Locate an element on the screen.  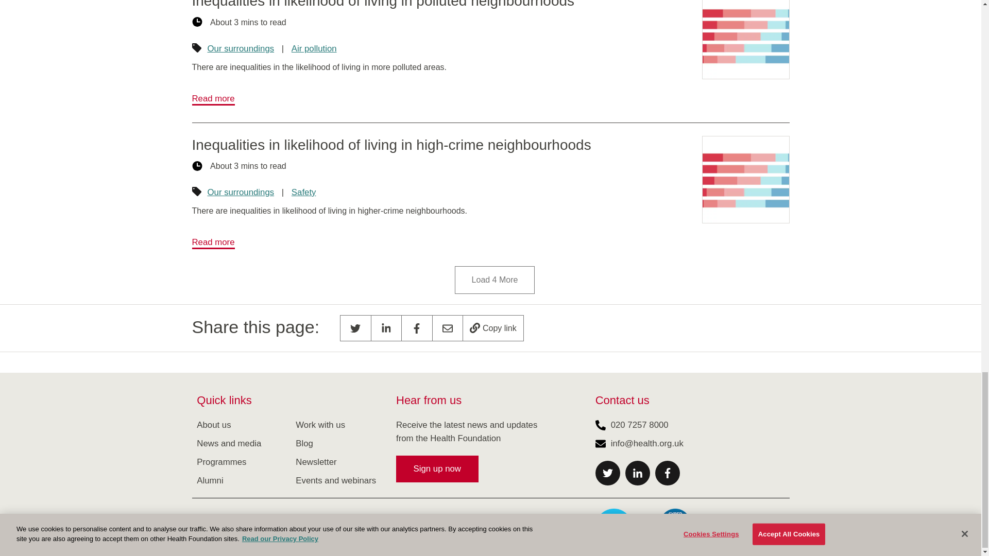
Share by Email is located at coordinates (448, 328).